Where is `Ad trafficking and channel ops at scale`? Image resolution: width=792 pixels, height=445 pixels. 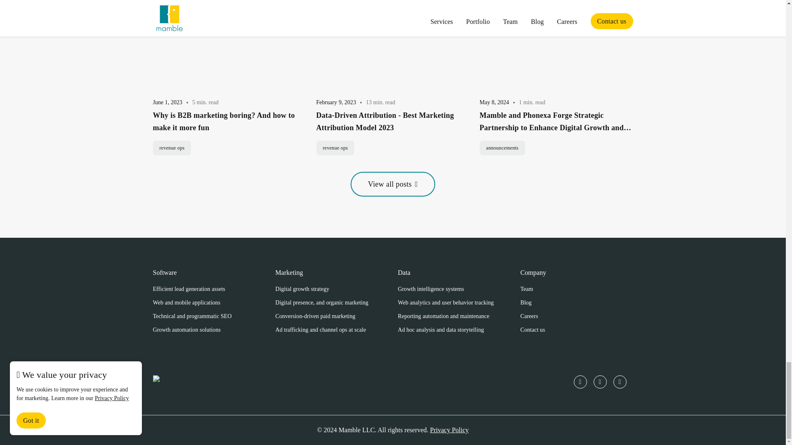 Ad trafficking and channel ops at scale is located at coordinates (321, 330).